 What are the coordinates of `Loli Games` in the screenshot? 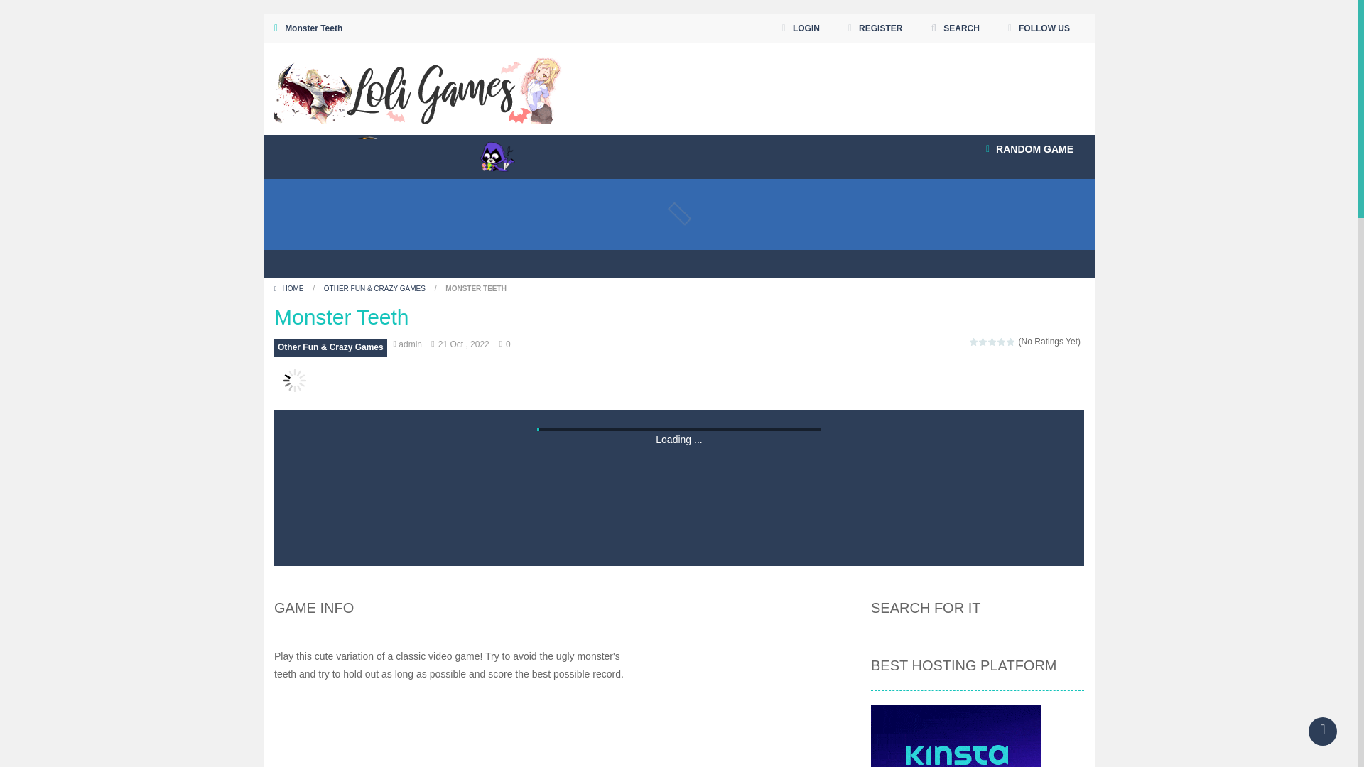 It's located at (418, 88).